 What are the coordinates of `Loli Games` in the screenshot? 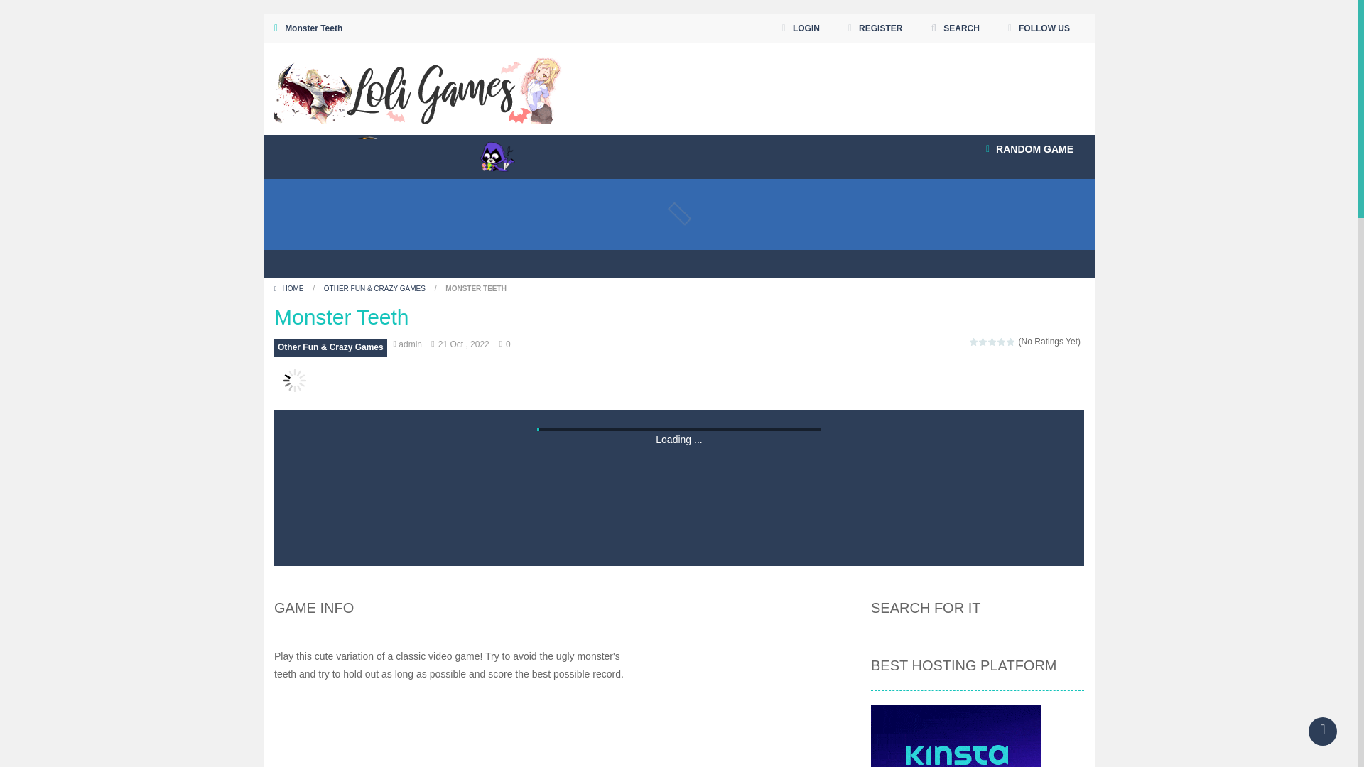 It's located at (418, 88).